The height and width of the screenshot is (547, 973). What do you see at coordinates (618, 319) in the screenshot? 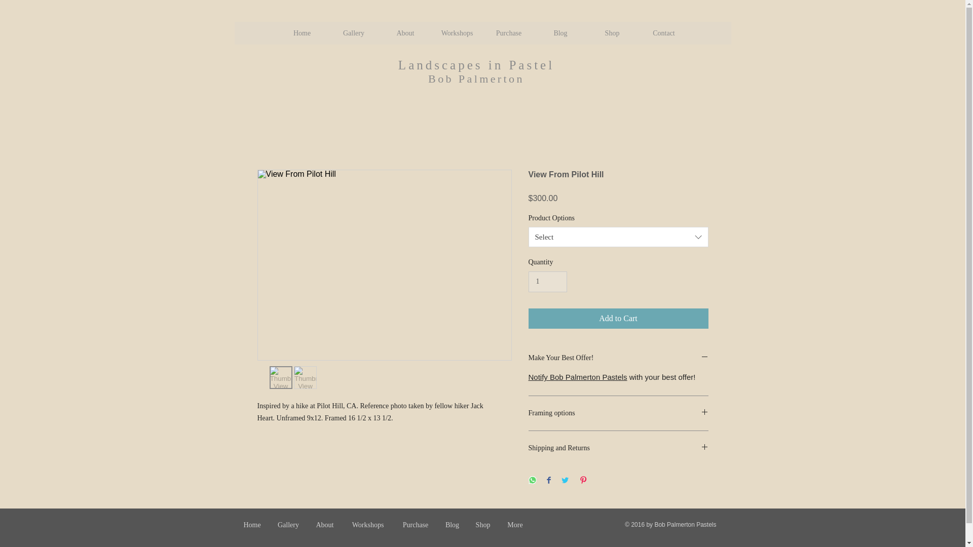
I see `Add to Cart` at bounding box center [618, 319].